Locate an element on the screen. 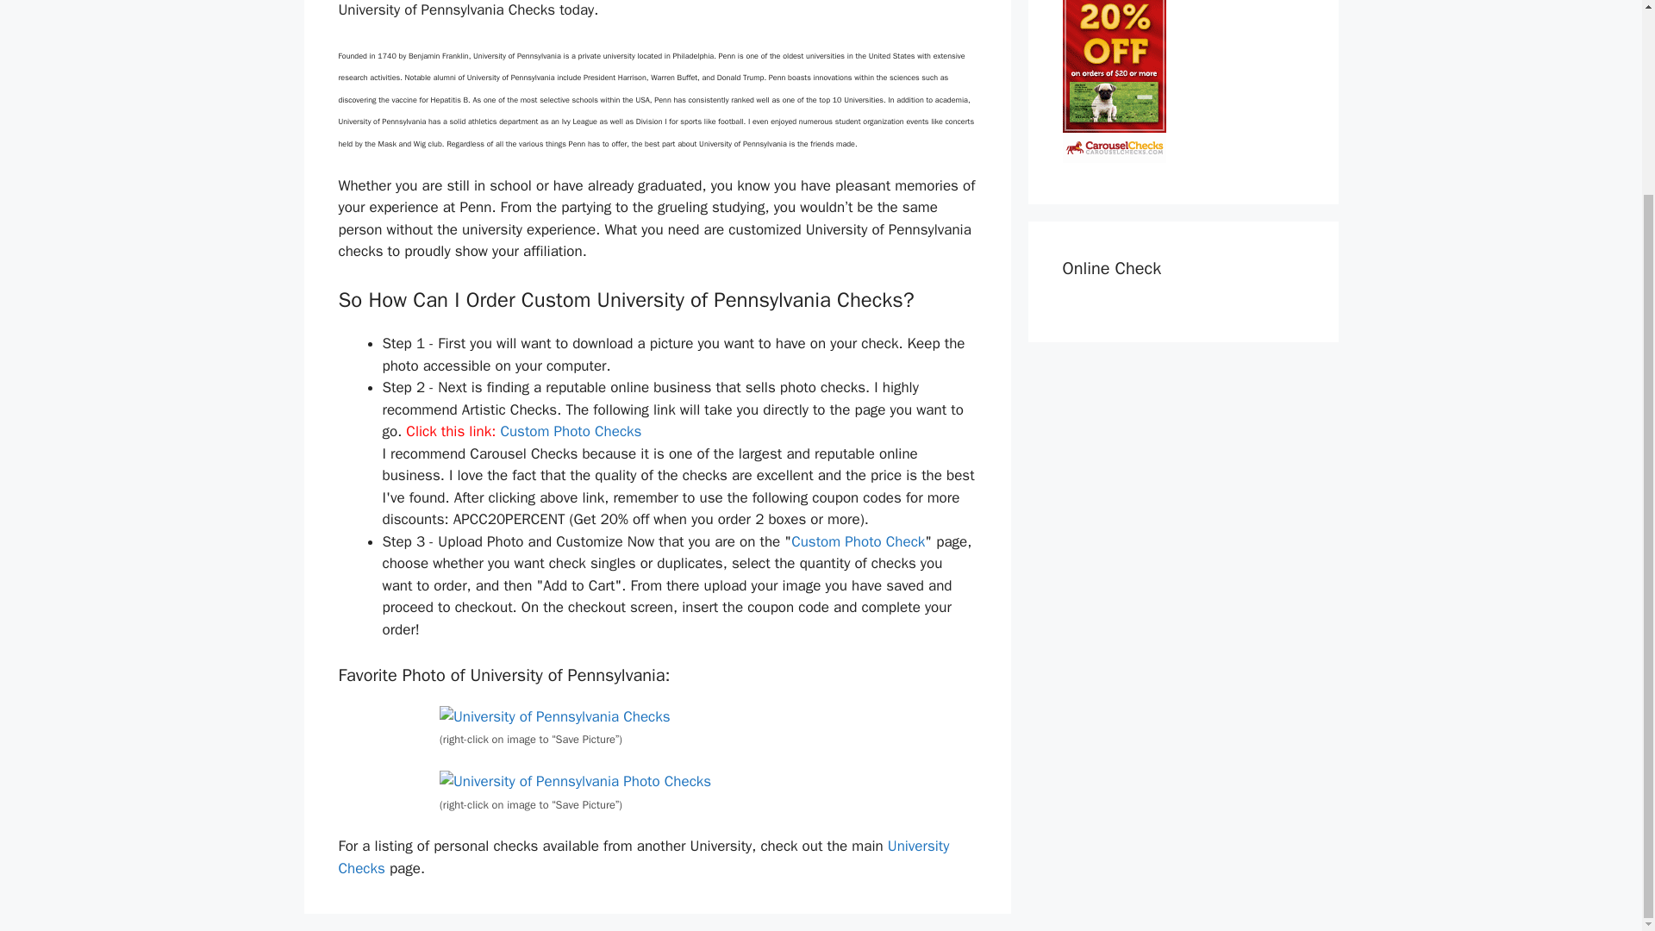  University of Pennsylvania Checks is located at coordinates (555, 716).